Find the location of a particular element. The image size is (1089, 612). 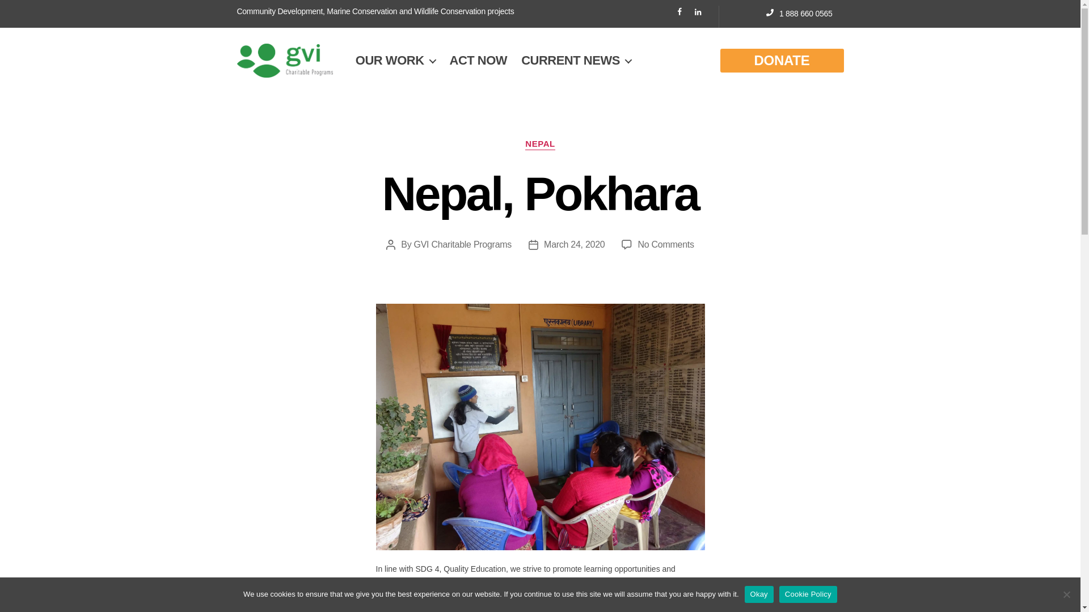

DONATE is located at coordinates (782, 61).